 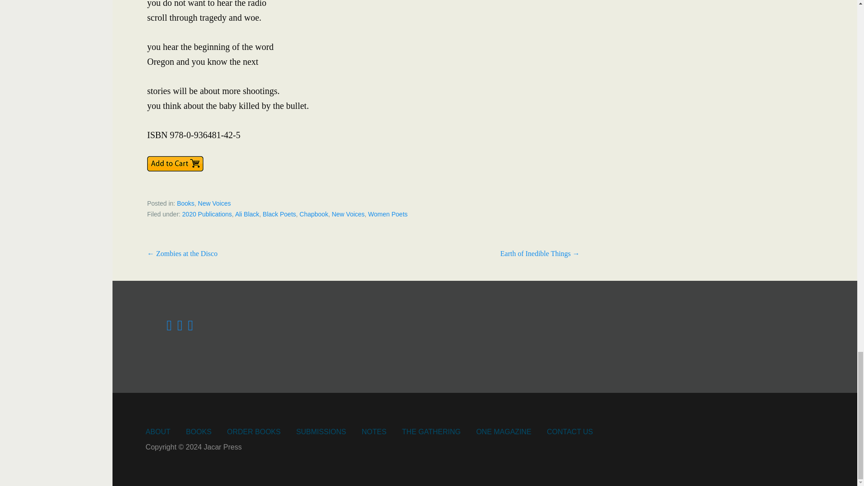 I want to click on Women Poets, so click(x=388, y=214).